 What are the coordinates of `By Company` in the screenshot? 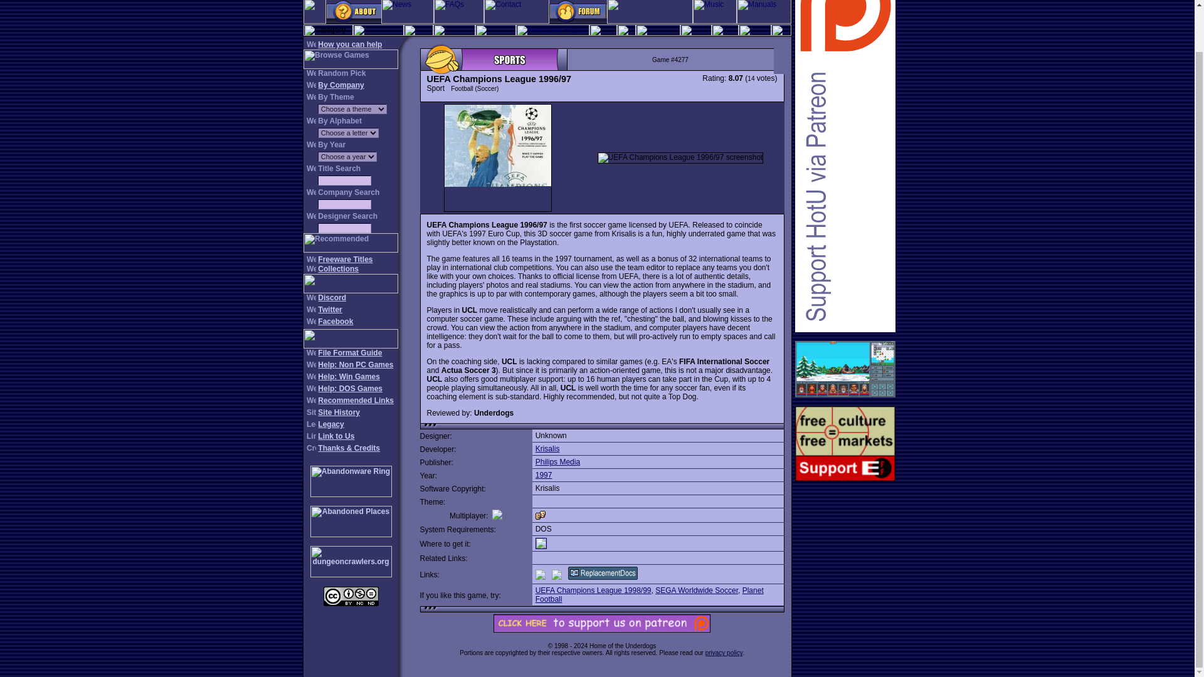 It's located at (340, 85).